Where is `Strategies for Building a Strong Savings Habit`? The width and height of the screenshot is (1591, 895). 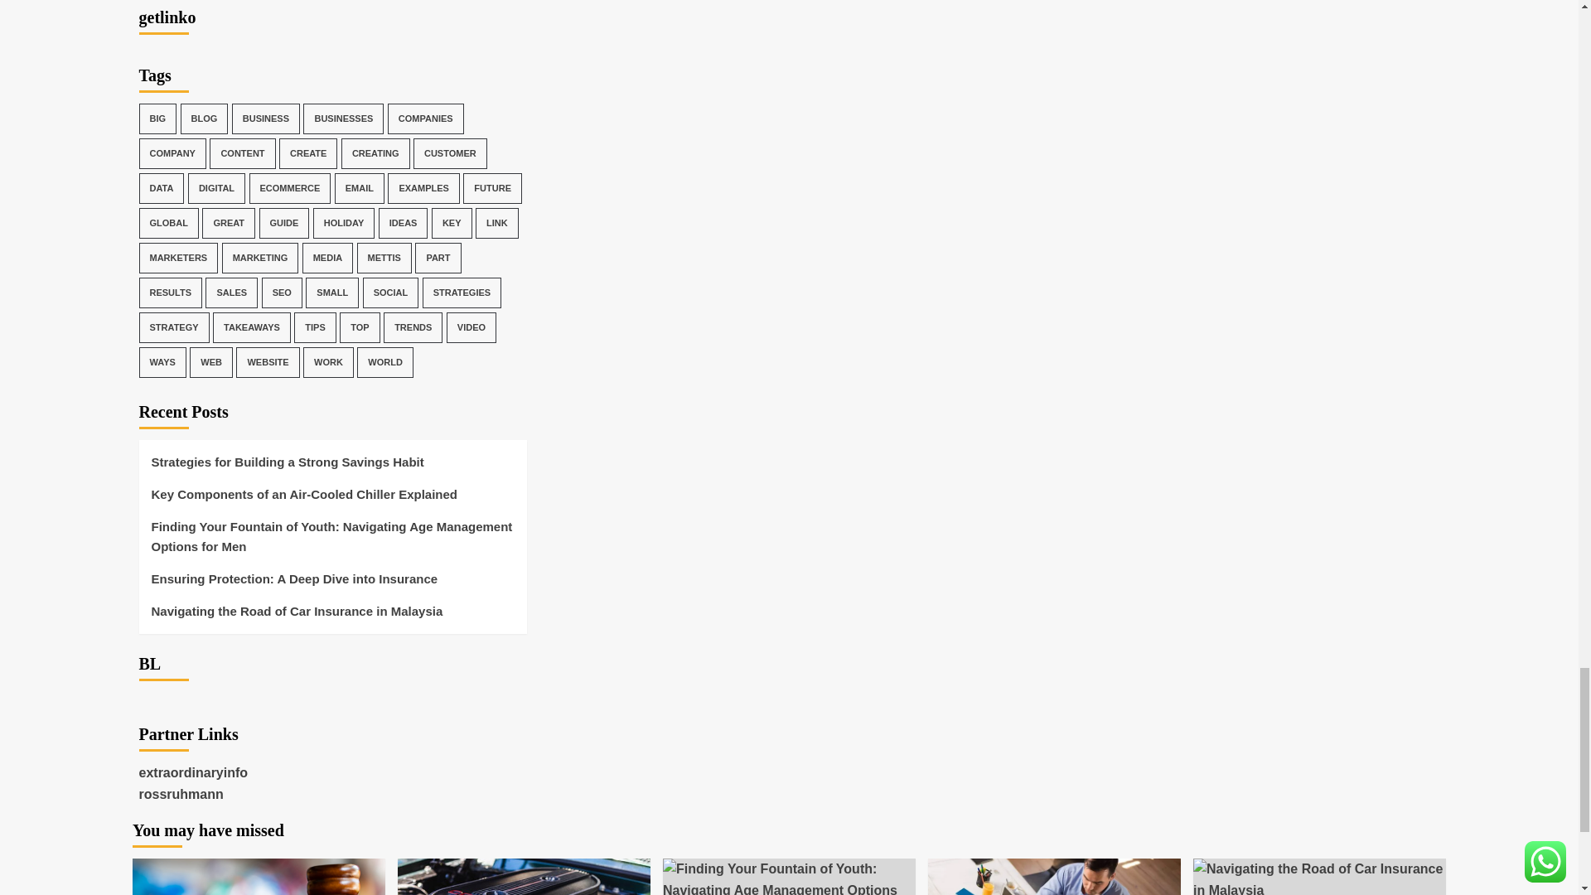
Strategies for Building a Strong Savings Habit is located at coordinates (259, 877).